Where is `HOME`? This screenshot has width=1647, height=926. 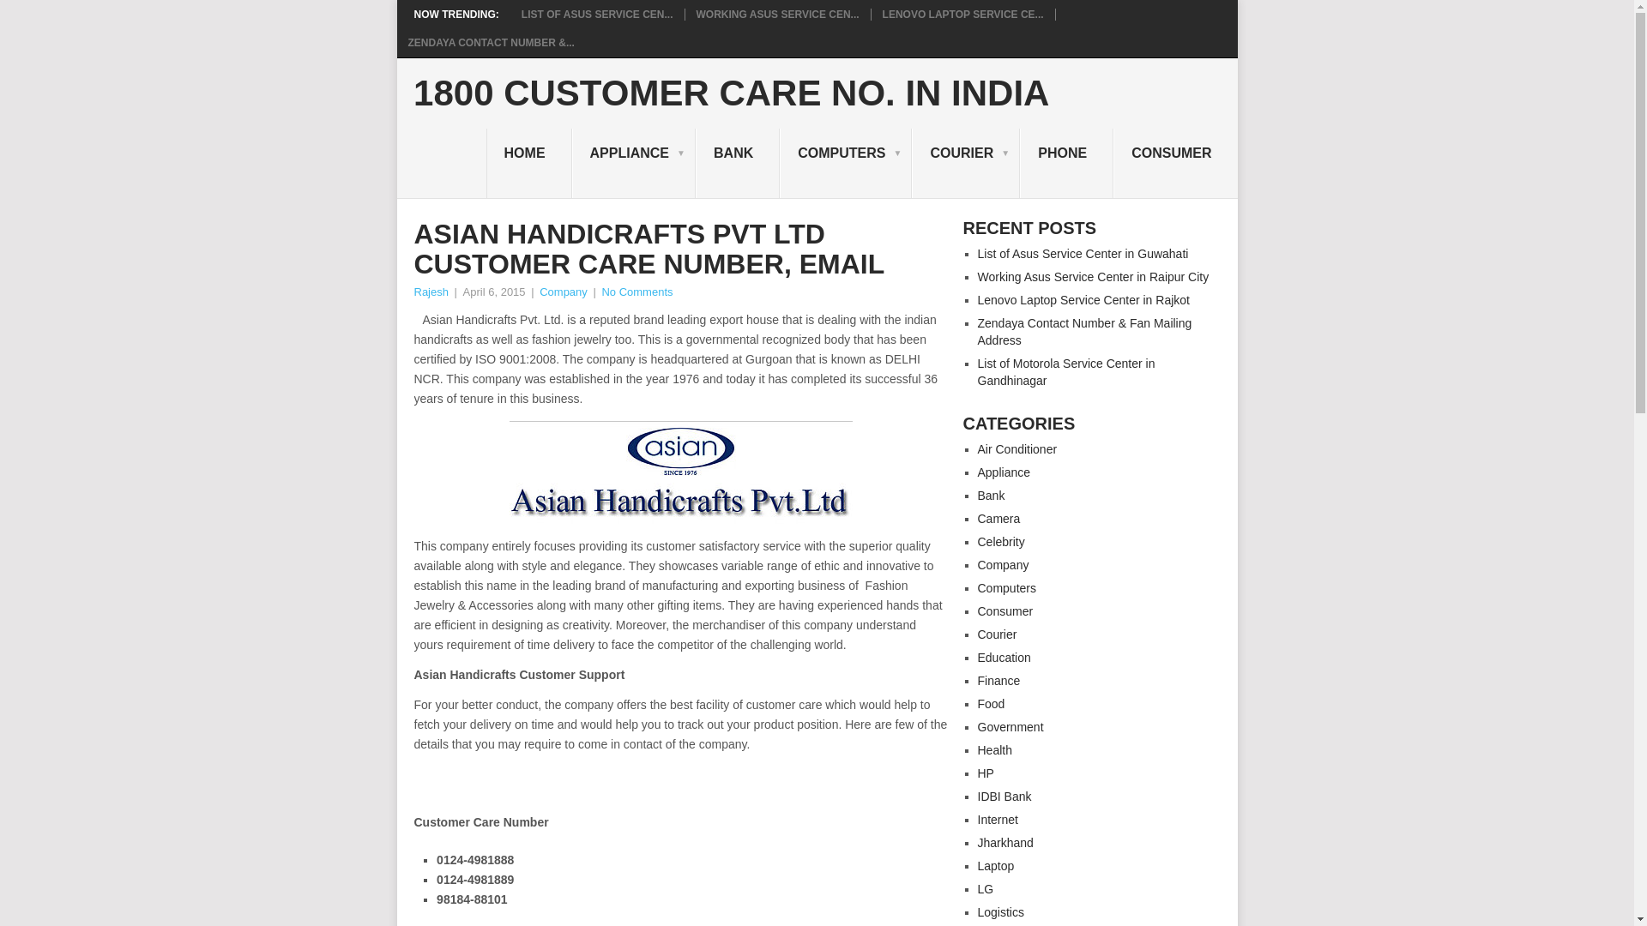 HOME is located at coordinates (528, 164).